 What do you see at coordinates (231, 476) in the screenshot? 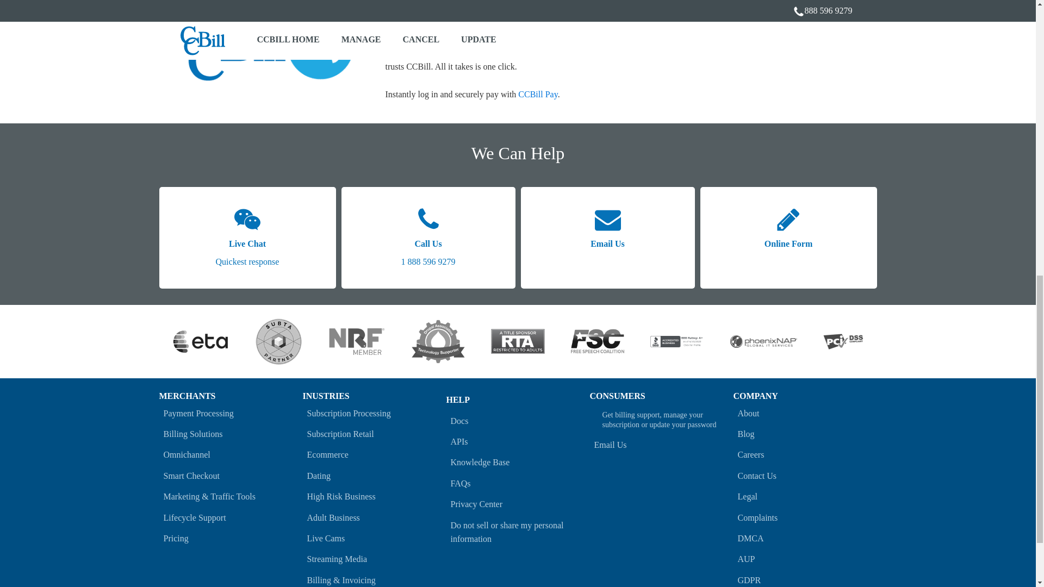
I see `Smart Checkout` at bounding box center [231, 476].